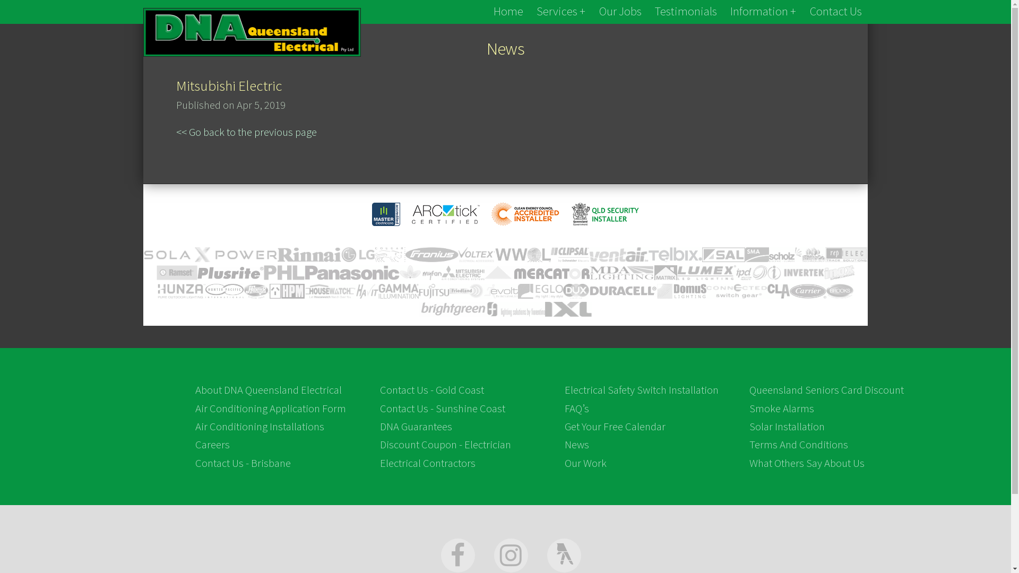 The width and height of the screenshot is (1019, 573). What do you see at coordinates (846, 255) in the screenshot?
I see `Rep Elec` at bounding box center [846, 255].